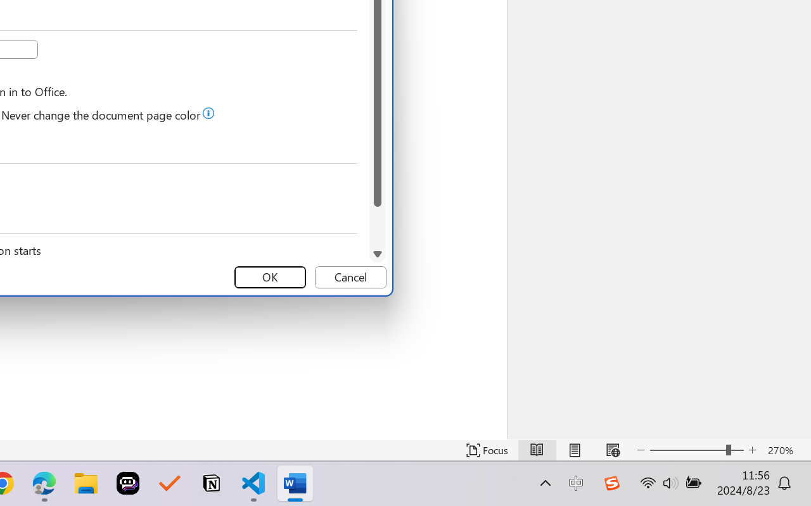 The height and width of the screenshot is (506, 811). I want to click on Page down, so click(378, 226).